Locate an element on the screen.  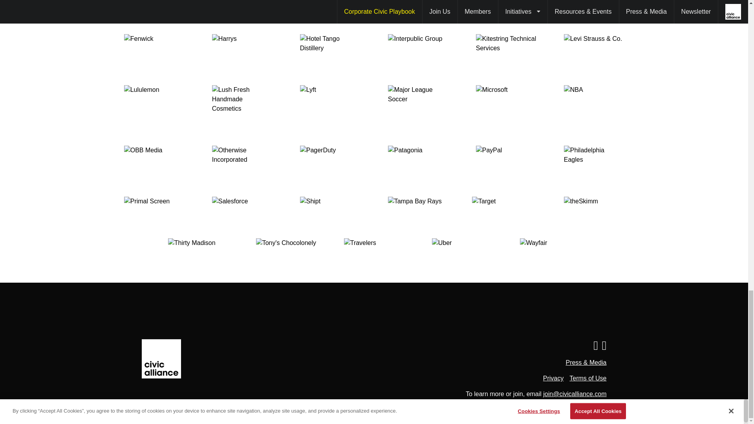
Terms of Use is located at coordinates (587, 378).